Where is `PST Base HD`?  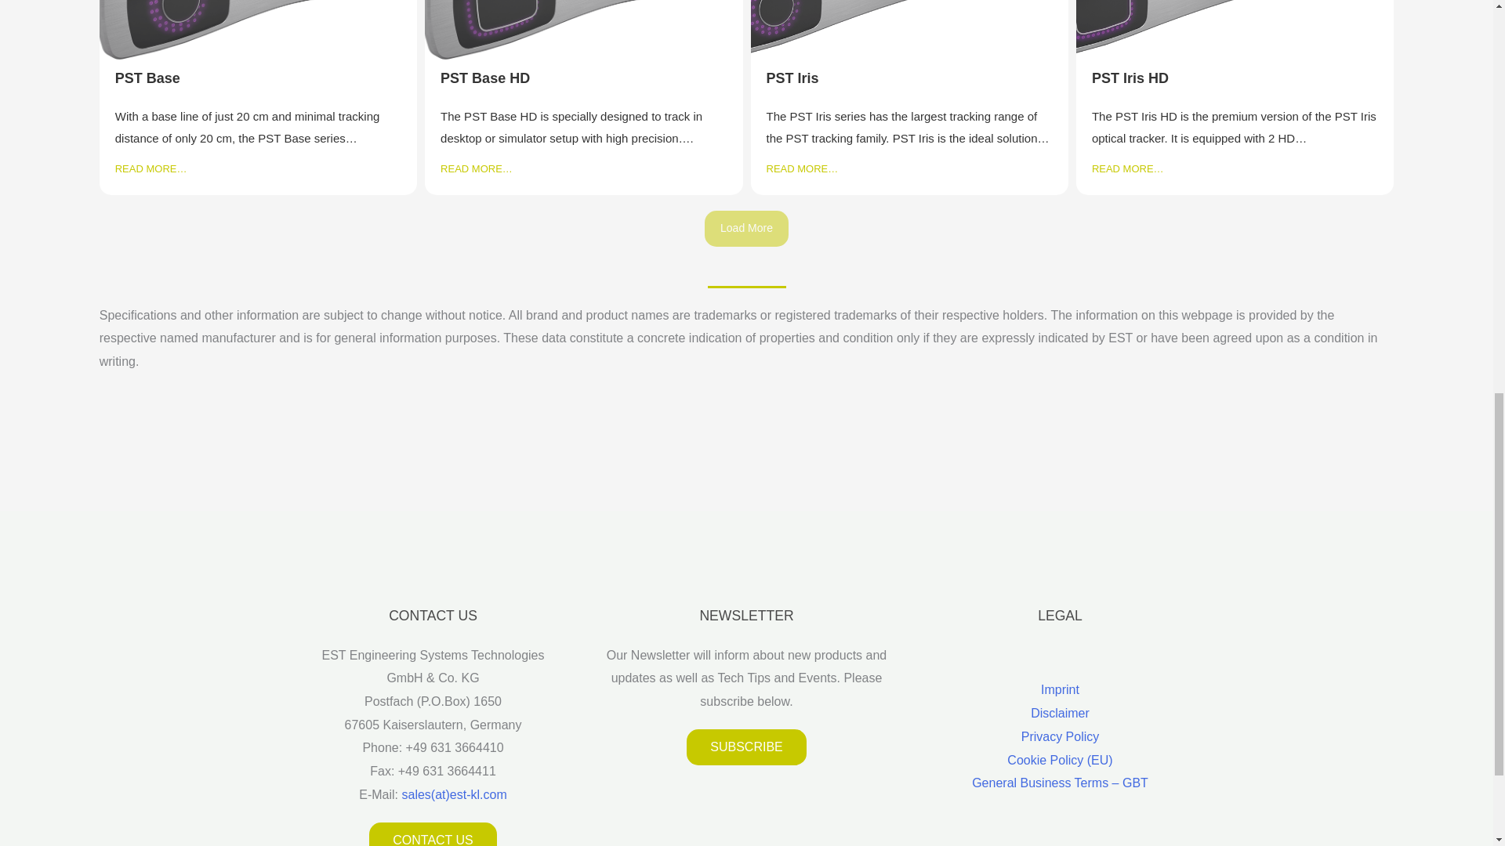
PST Base HD is located at coordinates (484, 78).